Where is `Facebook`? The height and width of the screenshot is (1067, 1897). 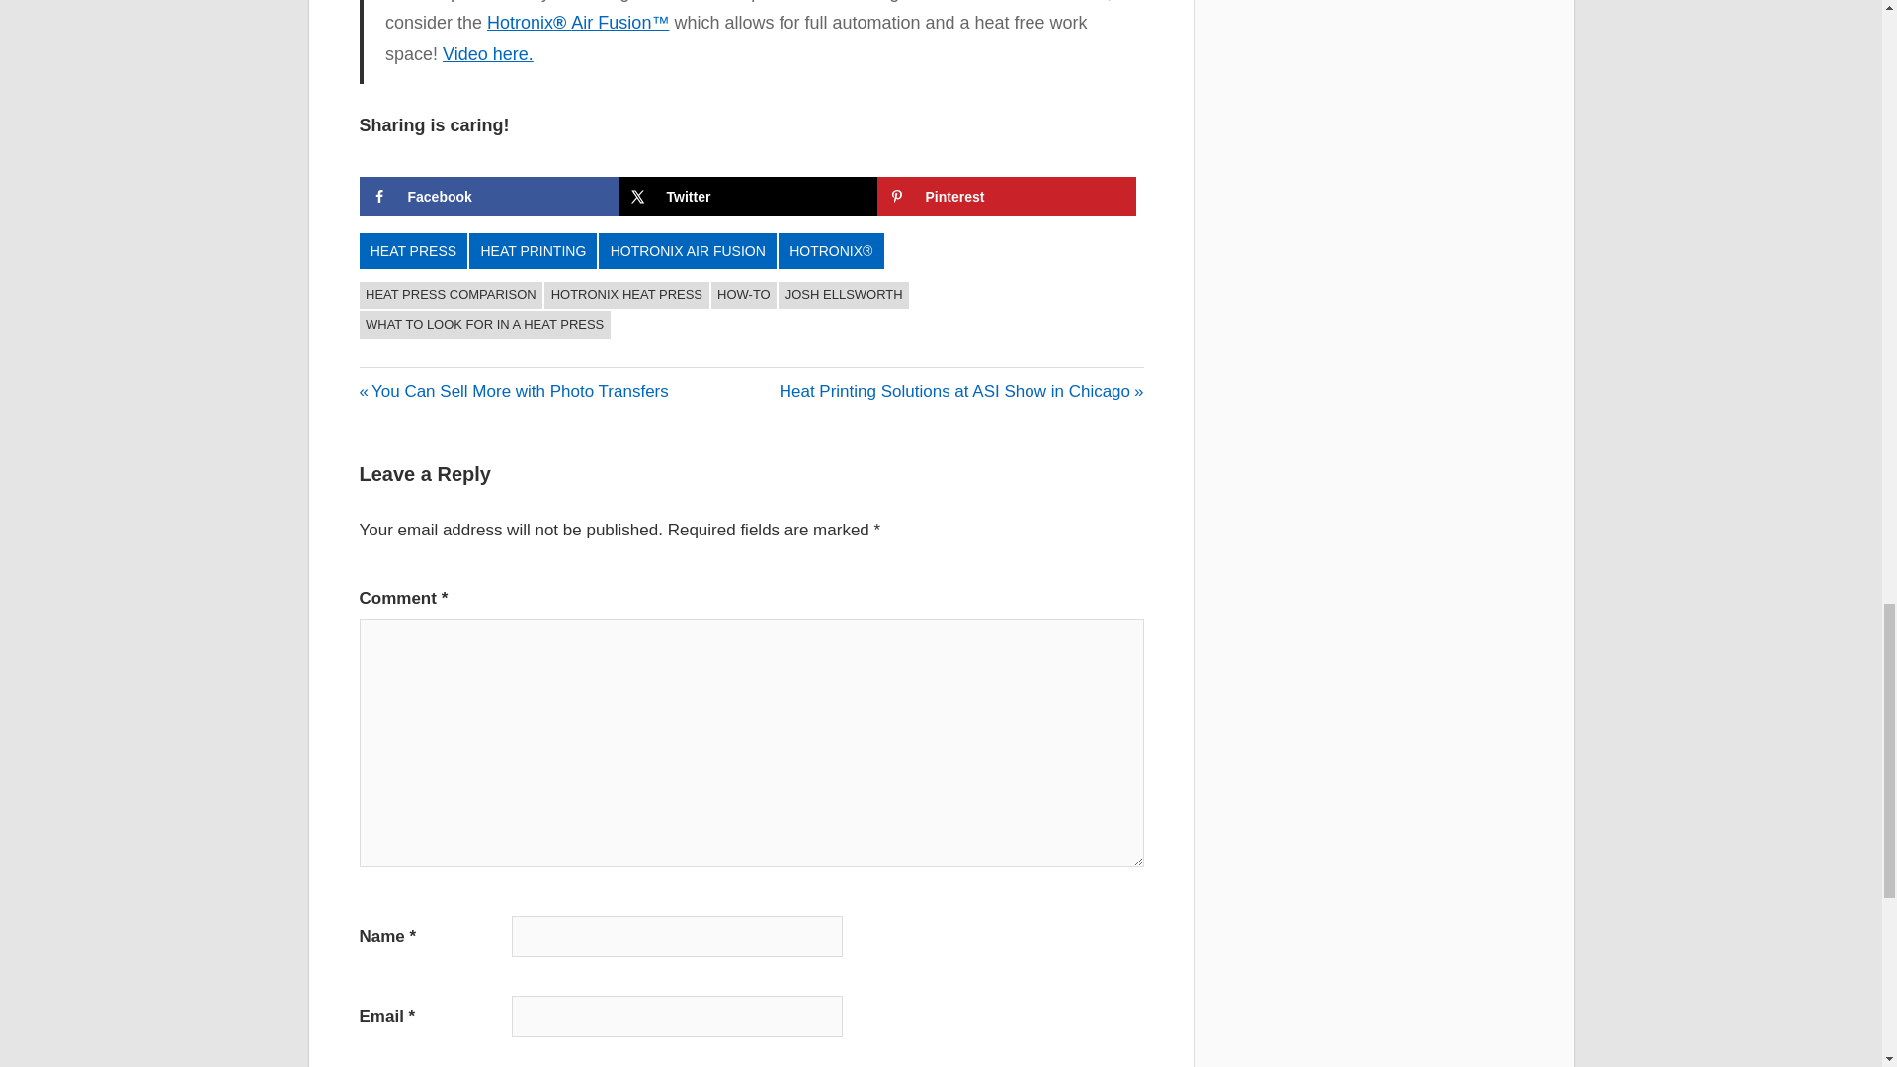 Facebook is located at coordinates (488, 197).